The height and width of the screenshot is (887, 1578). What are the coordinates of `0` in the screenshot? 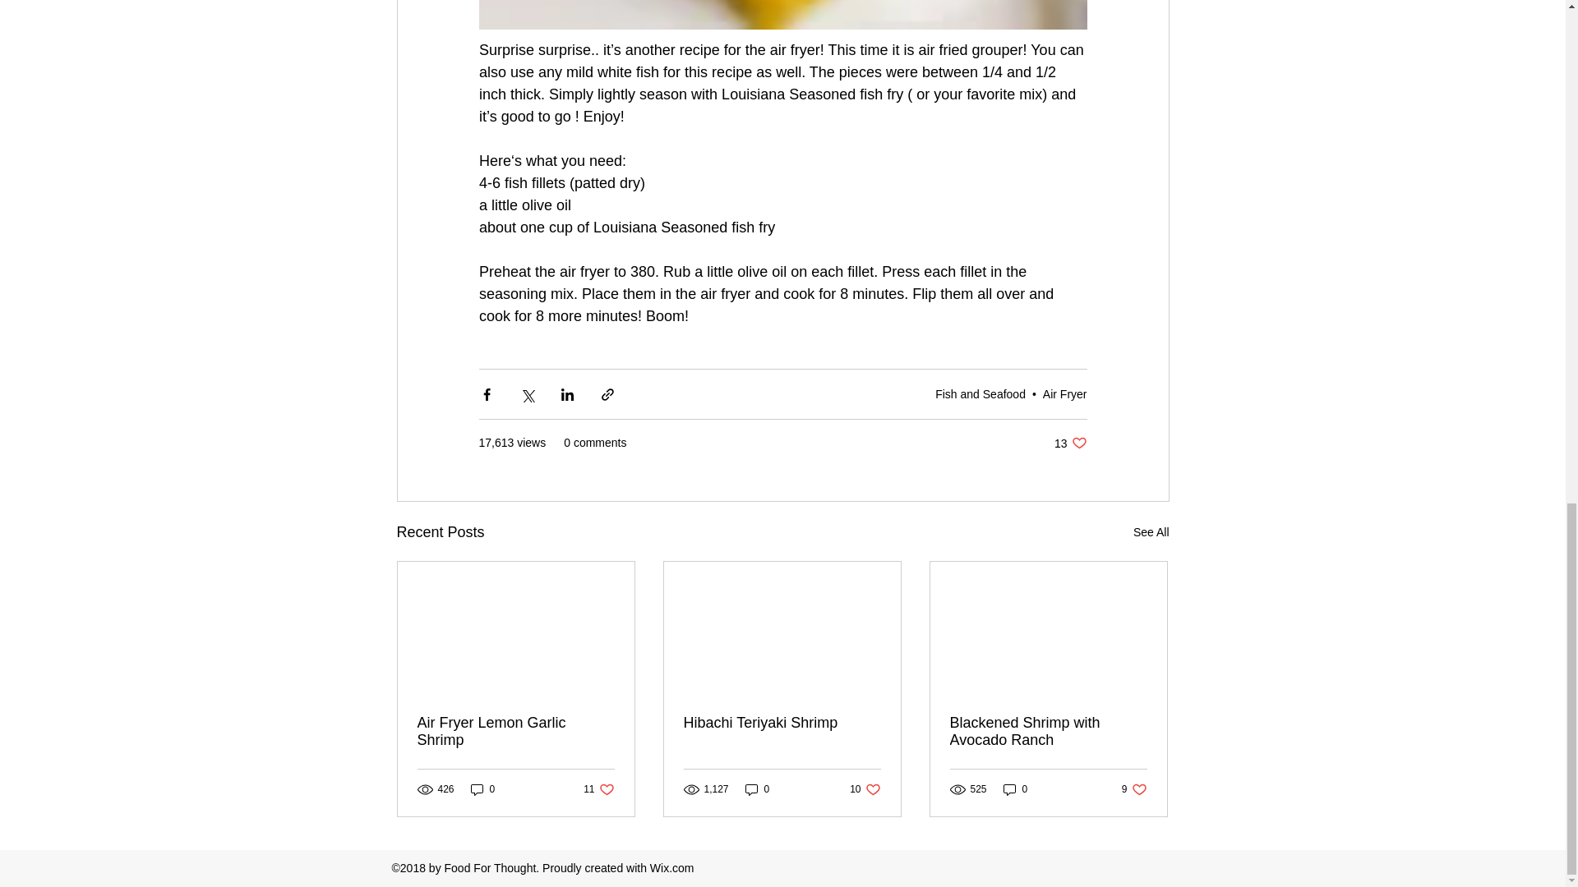 It's located at (757, 788).